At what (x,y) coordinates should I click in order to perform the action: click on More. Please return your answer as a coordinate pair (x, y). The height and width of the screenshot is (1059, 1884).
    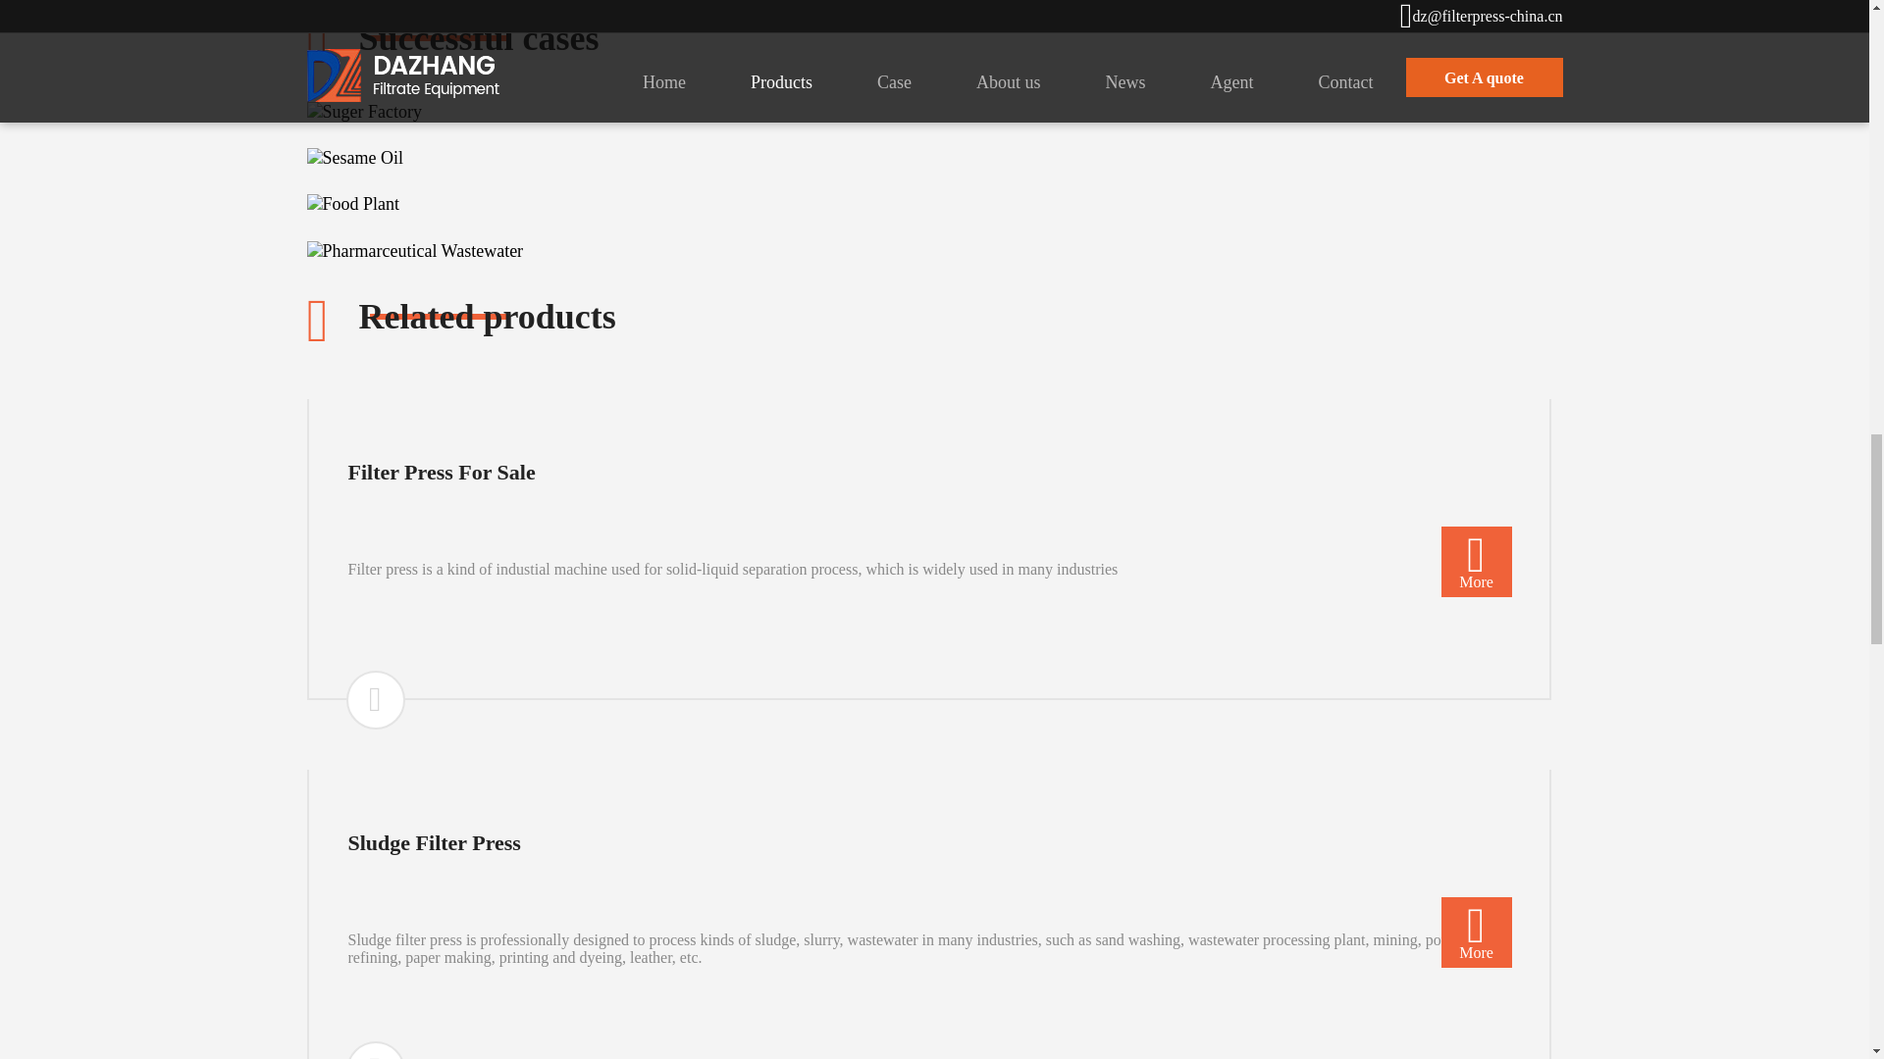
    Looking at the image, I should click on (1476, 558).